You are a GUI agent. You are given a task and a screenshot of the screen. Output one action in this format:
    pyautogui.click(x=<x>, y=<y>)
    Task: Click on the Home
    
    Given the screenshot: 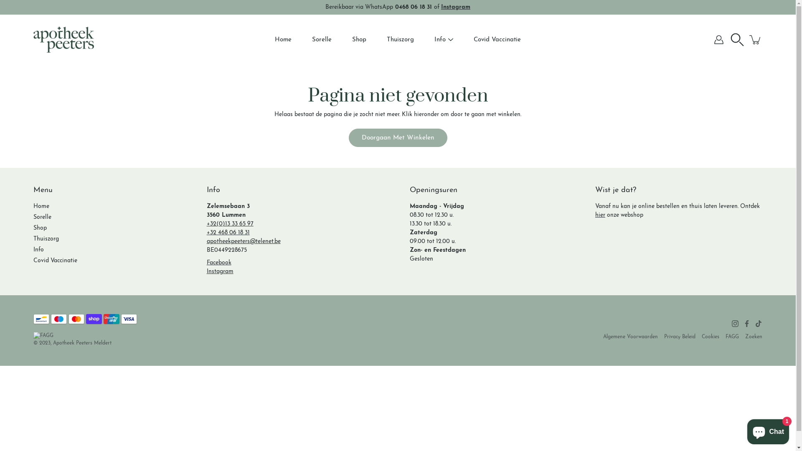 What is the action you would take?
    pyautogui.click(x=41, y=206)
    